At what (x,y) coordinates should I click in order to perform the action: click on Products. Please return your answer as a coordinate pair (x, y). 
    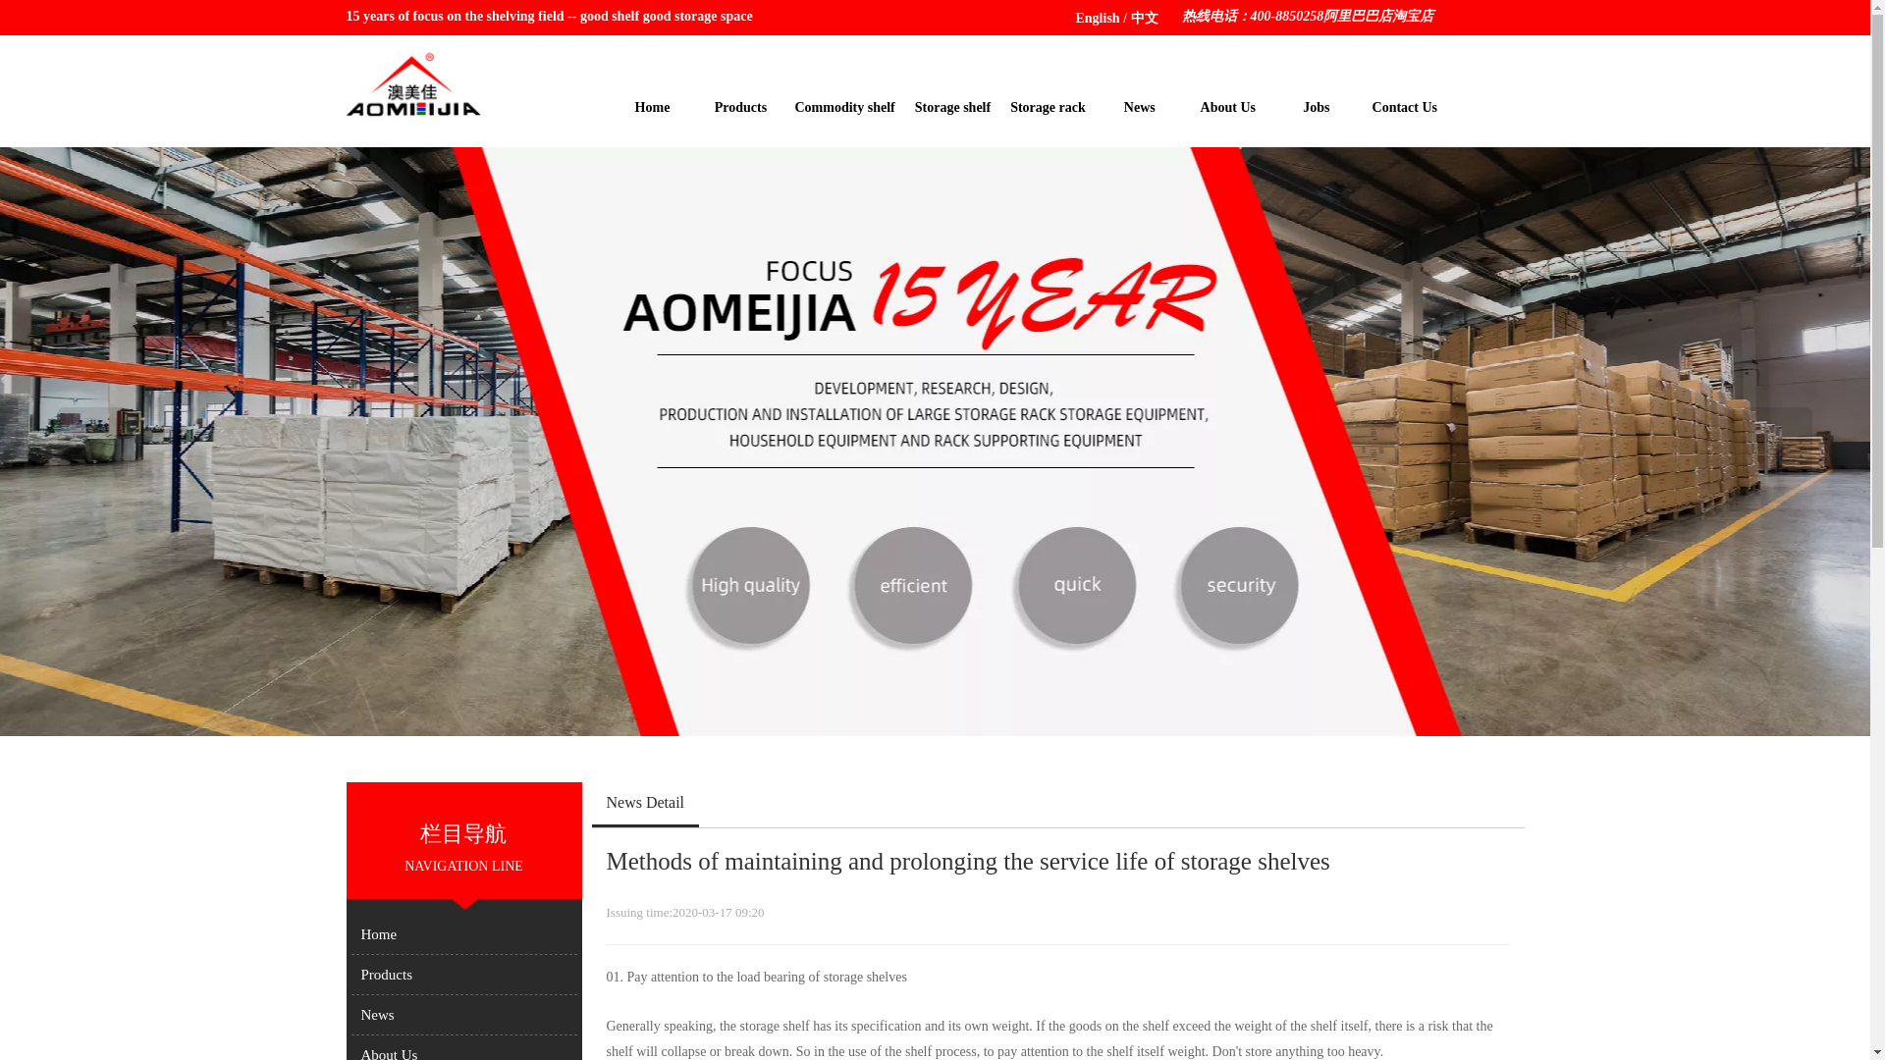
    Looking at the image, I should click on (740, 106).